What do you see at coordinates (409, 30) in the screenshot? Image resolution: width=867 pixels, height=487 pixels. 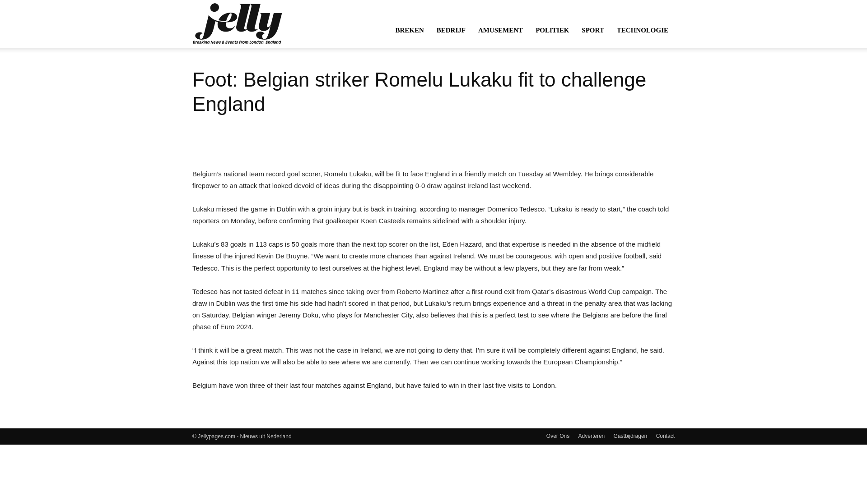 I see `BREKEN` at bounding box center [409, 30].